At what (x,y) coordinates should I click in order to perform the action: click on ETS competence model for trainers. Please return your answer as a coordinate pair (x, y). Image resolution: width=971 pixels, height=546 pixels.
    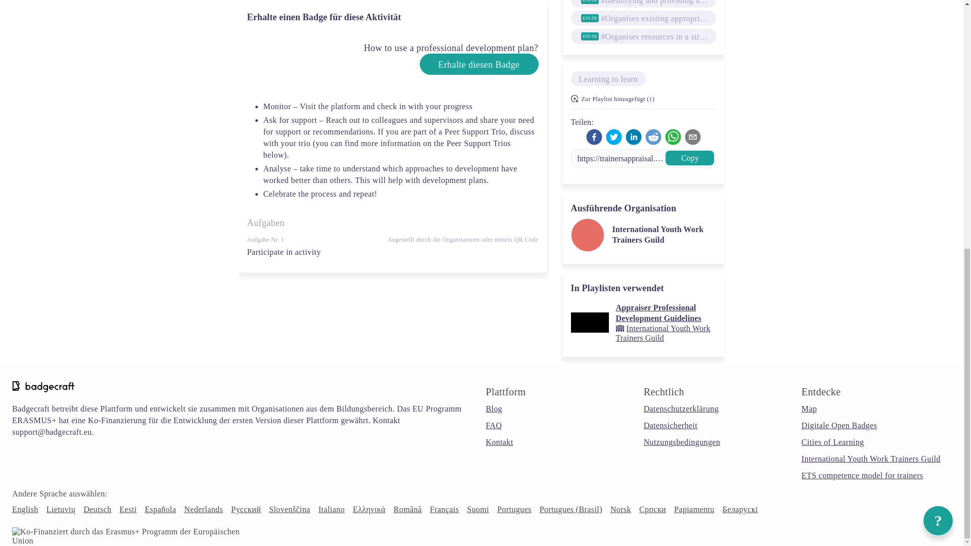
    Looking at the image, I should click on (862, 475).